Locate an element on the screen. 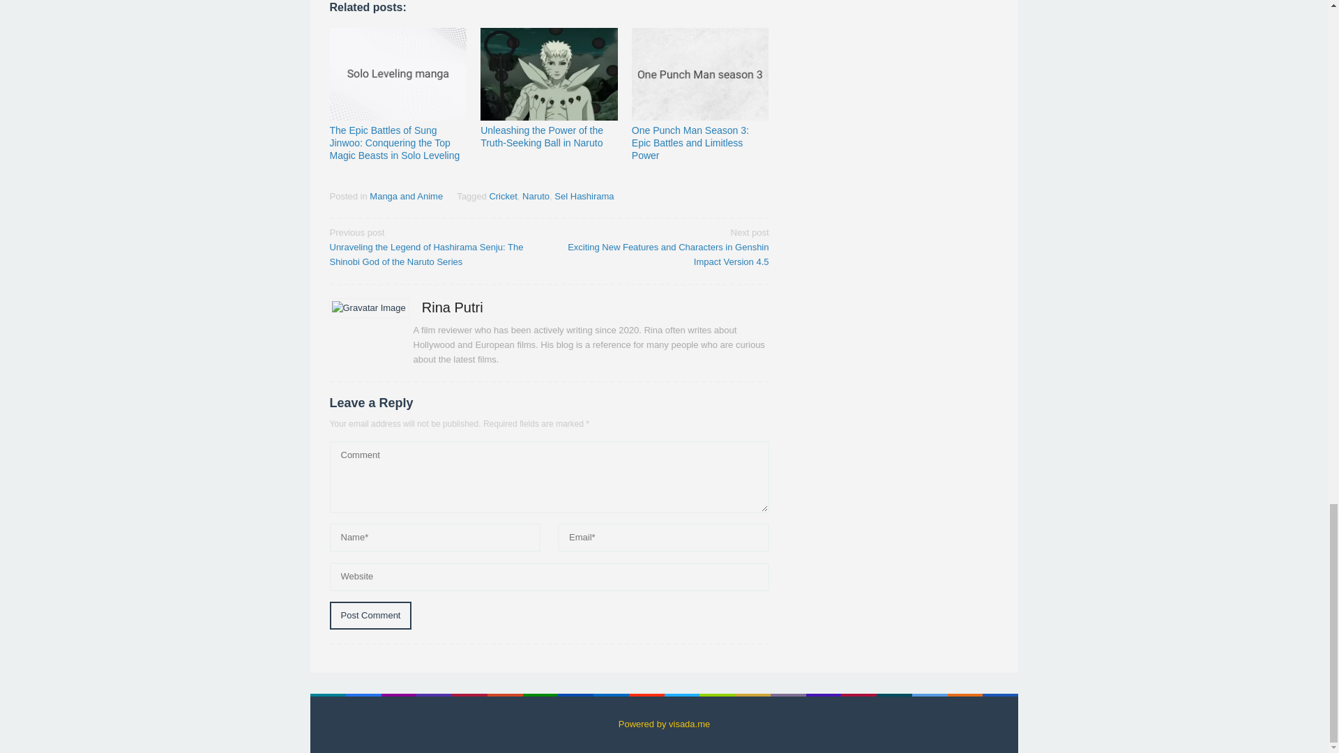 This screenshot has height=753, width=1339. Gravatar is located at coordinates (368, 308).